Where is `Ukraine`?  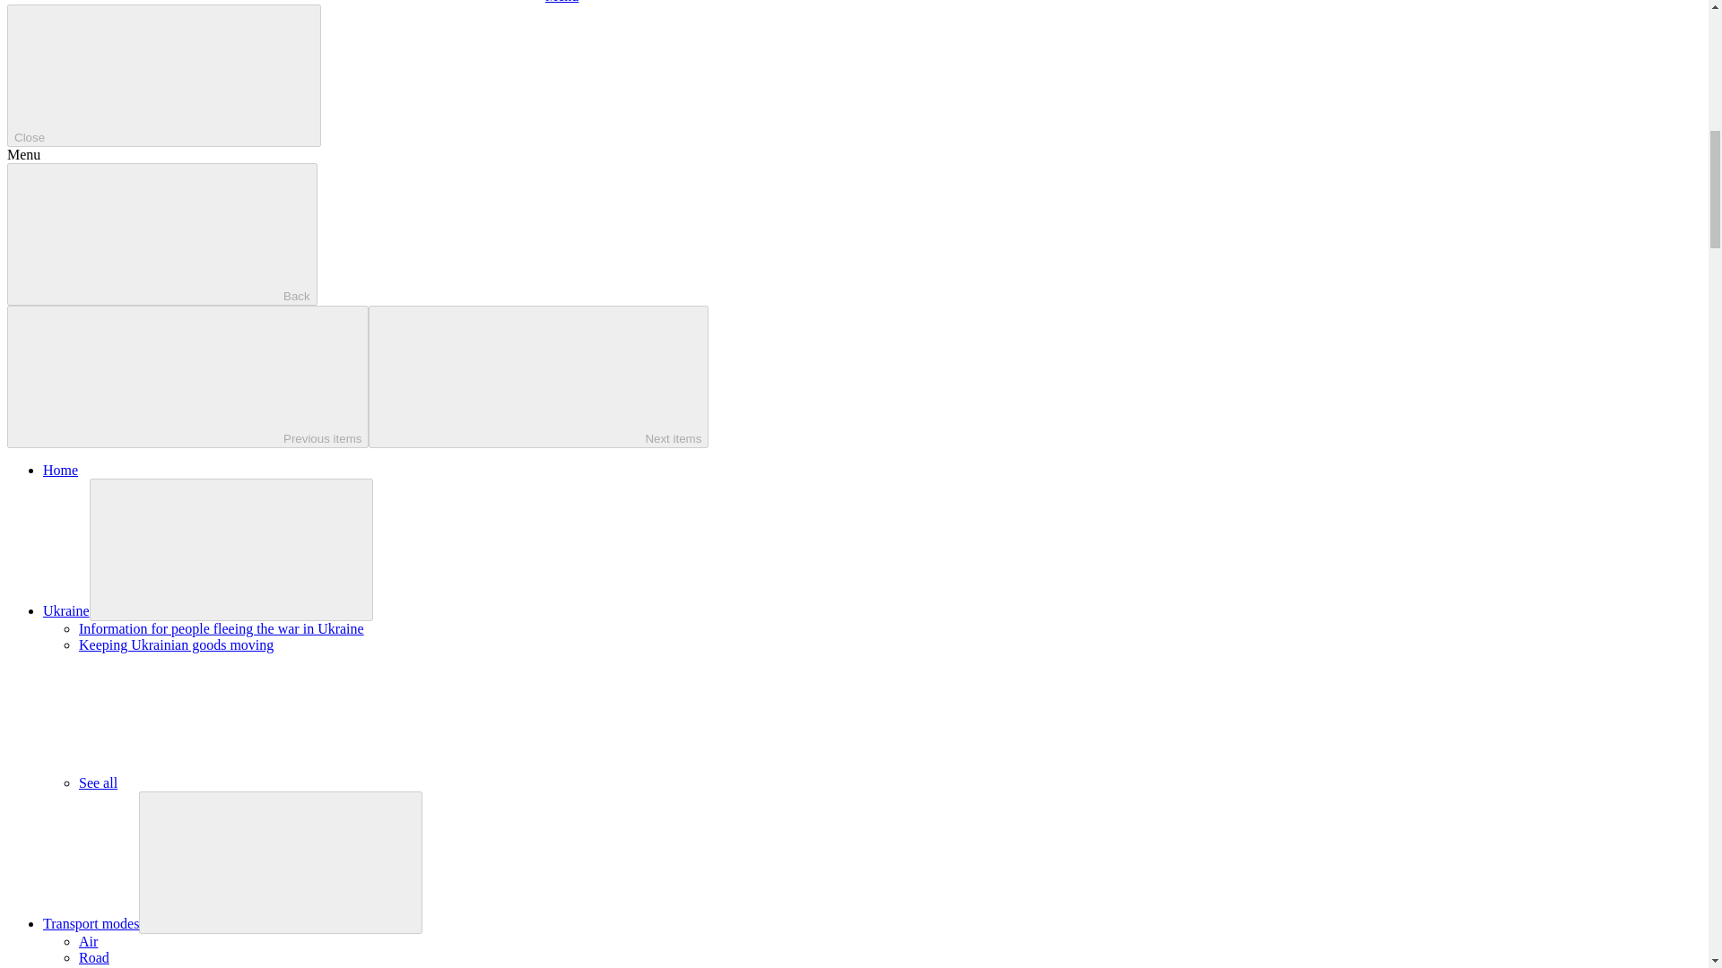 Ukraine is located at coordinates (66, 610).